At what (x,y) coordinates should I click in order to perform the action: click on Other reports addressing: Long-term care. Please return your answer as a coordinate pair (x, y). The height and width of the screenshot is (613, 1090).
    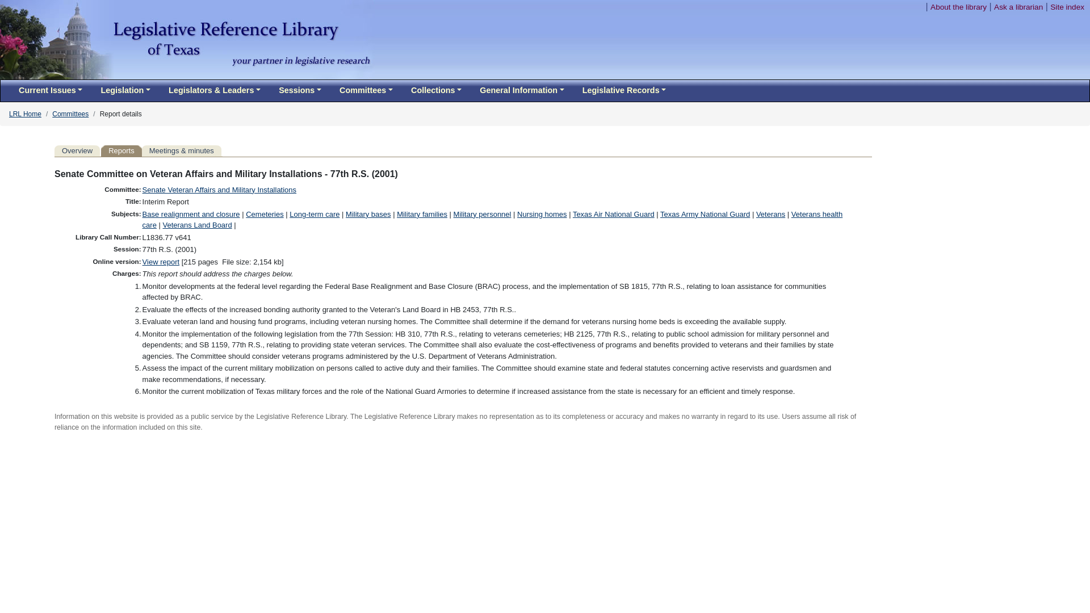
    Looking at the image, I should click on (315, 214).